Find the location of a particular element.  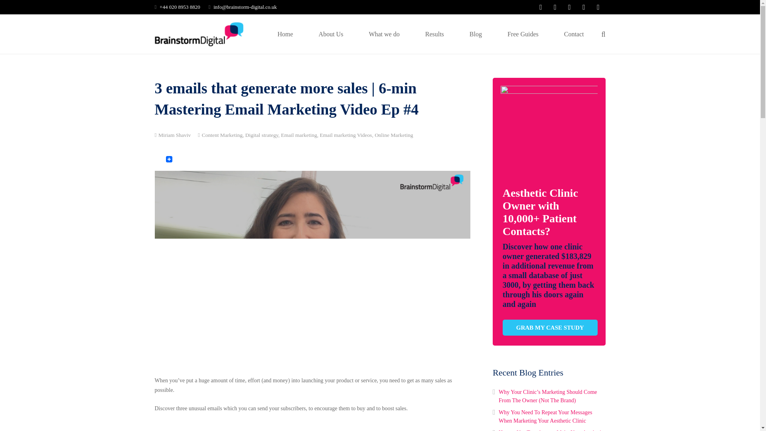

Blog is located at coordinates (476, 34).